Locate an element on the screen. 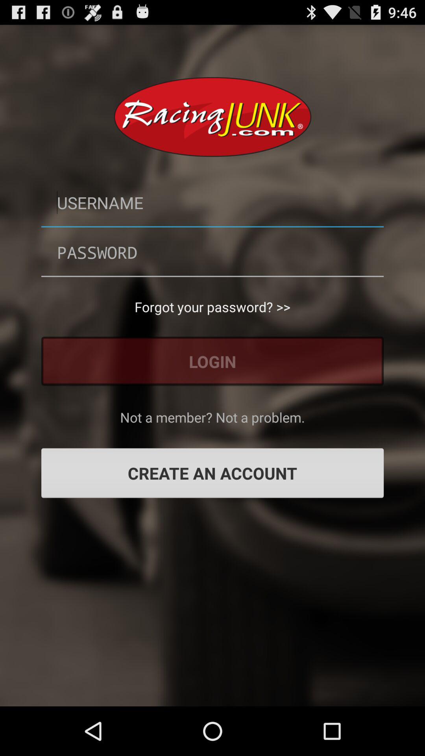 The width and height of the screenshot is (425, 756). password column is located at coordinates (213, 252).